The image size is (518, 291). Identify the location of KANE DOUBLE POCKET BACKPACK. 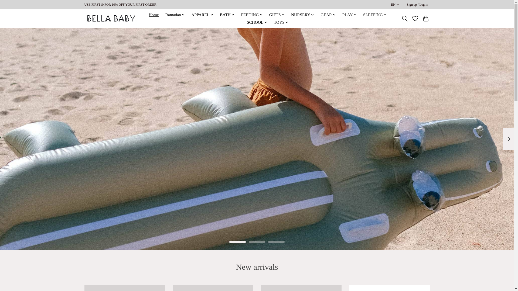
(124, 288).